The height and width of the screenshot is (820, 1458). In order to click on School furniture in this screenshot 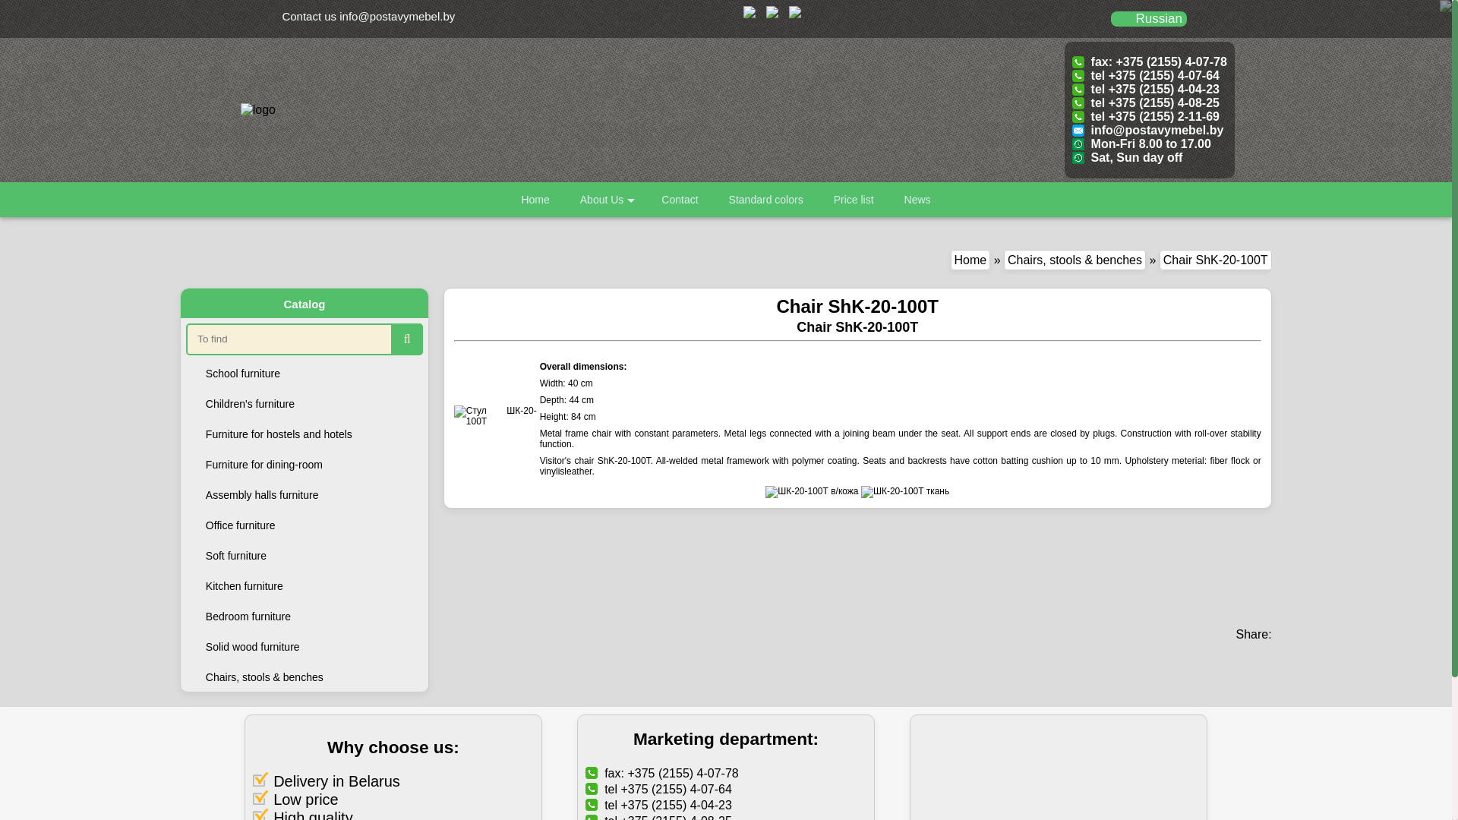, I will do `click(304, 369)`.